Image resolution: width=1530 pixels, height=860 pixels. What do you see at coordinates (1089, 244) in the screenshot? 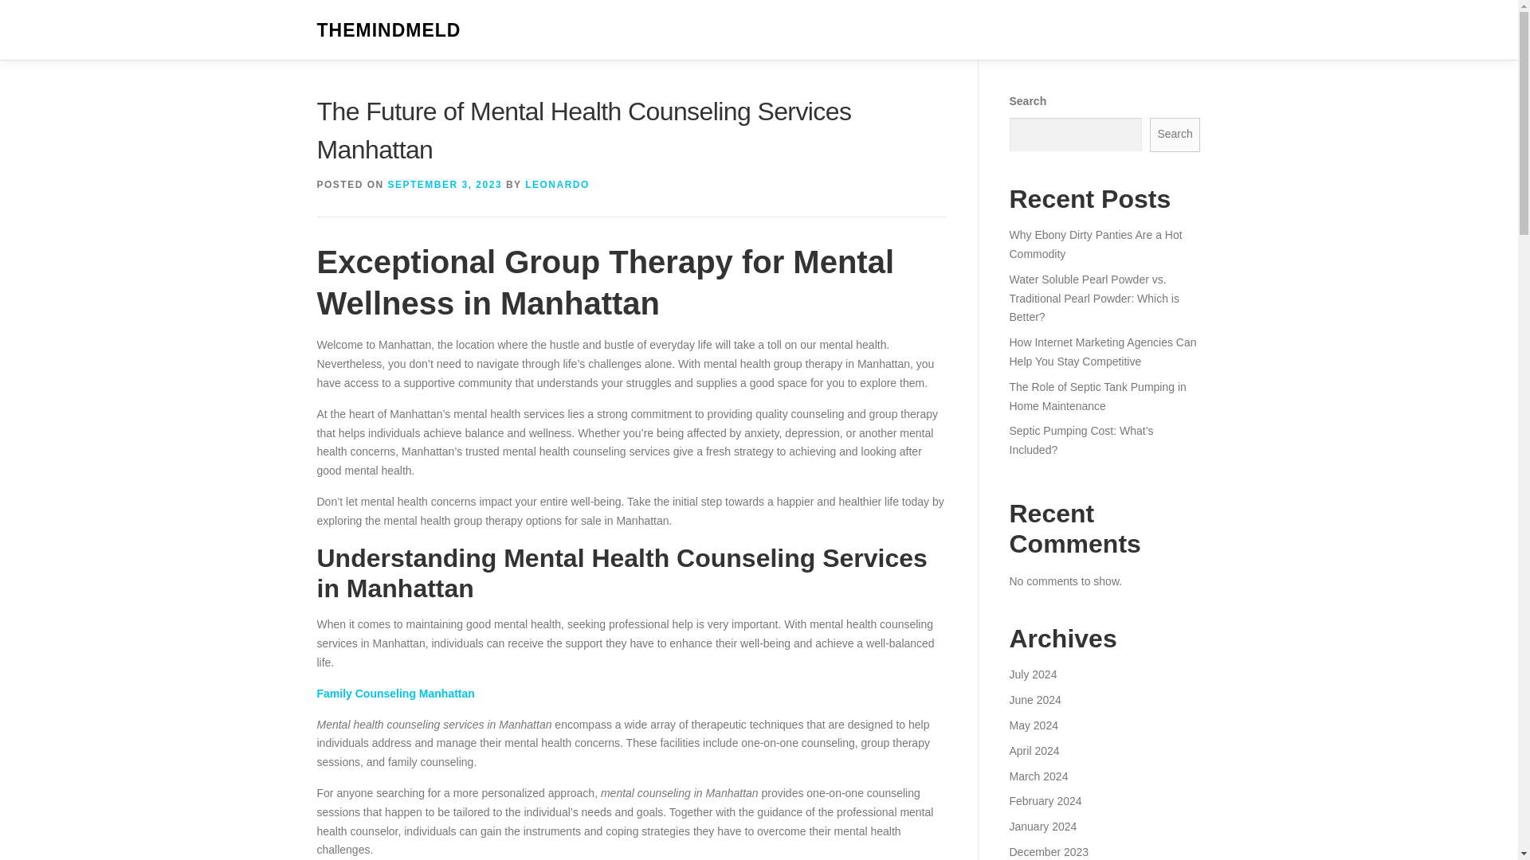
I see `Grease Trap Pumping Service: A Step-by-Step Guide` at bounding box center [1089, 244].